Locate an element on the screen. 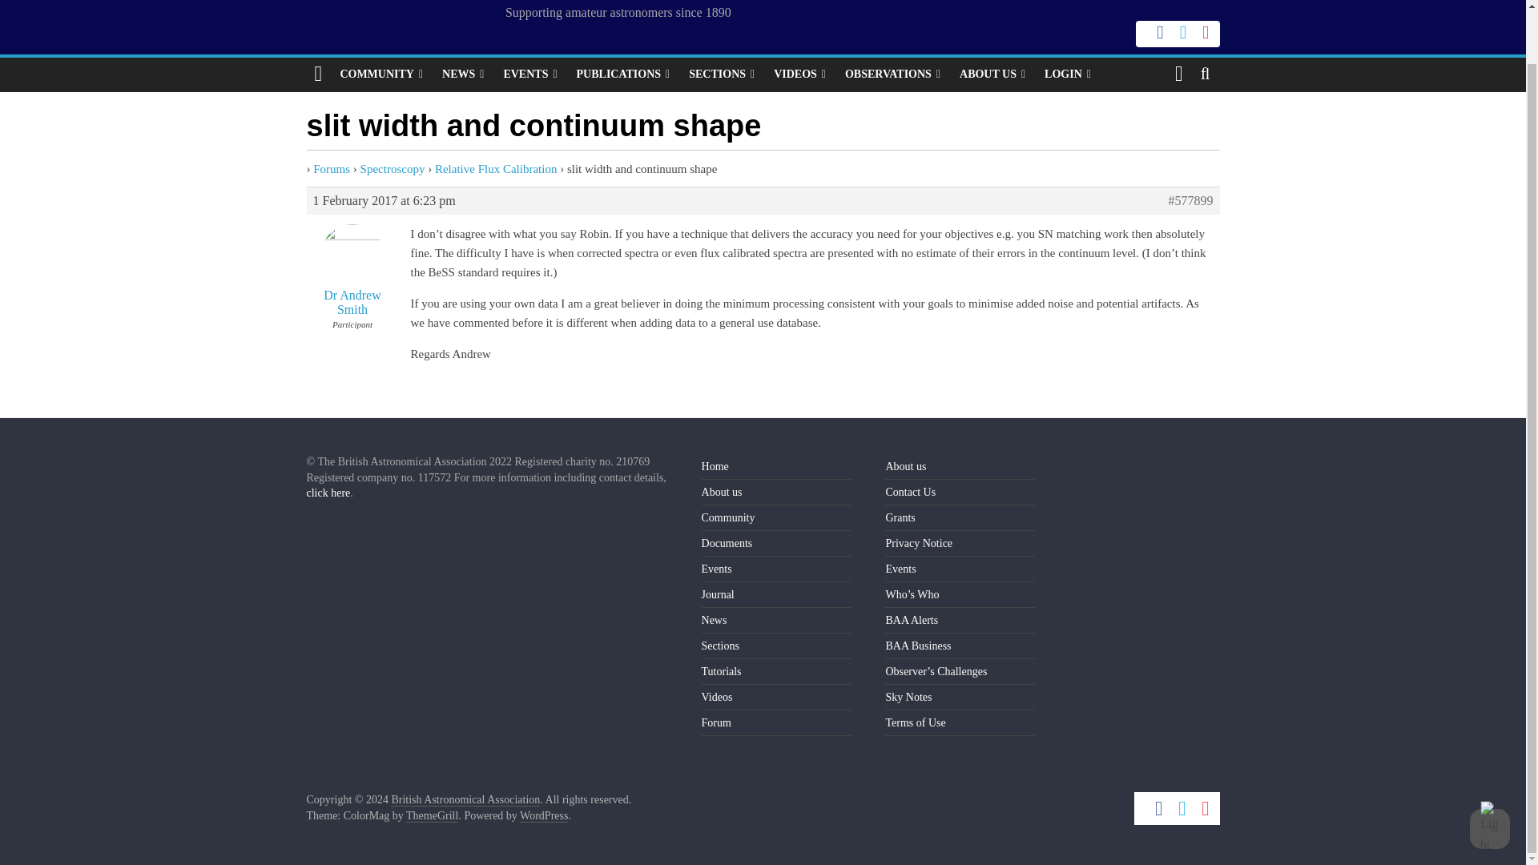 Image resolution: width=1538 pixels, height=865 pixels. NEWS is located at coordinates (463, 74).